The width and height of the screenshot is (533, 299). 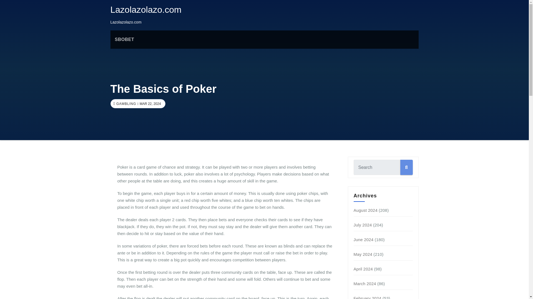 What do you see at coordinates (363, 254) in the screenshot?
I see `May 2024` at bounding box center [363, 254].